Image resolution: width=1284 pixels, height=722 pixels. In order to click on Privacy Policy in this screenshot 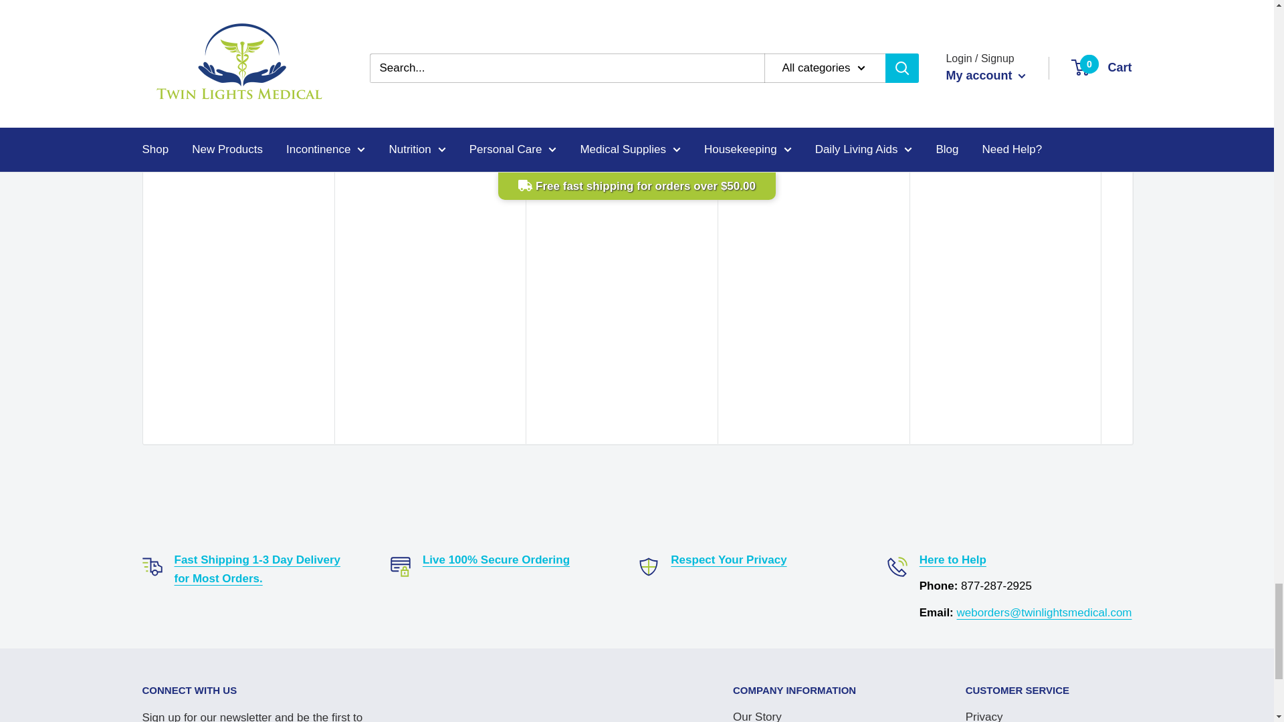, I will do `click(728, 560)`.